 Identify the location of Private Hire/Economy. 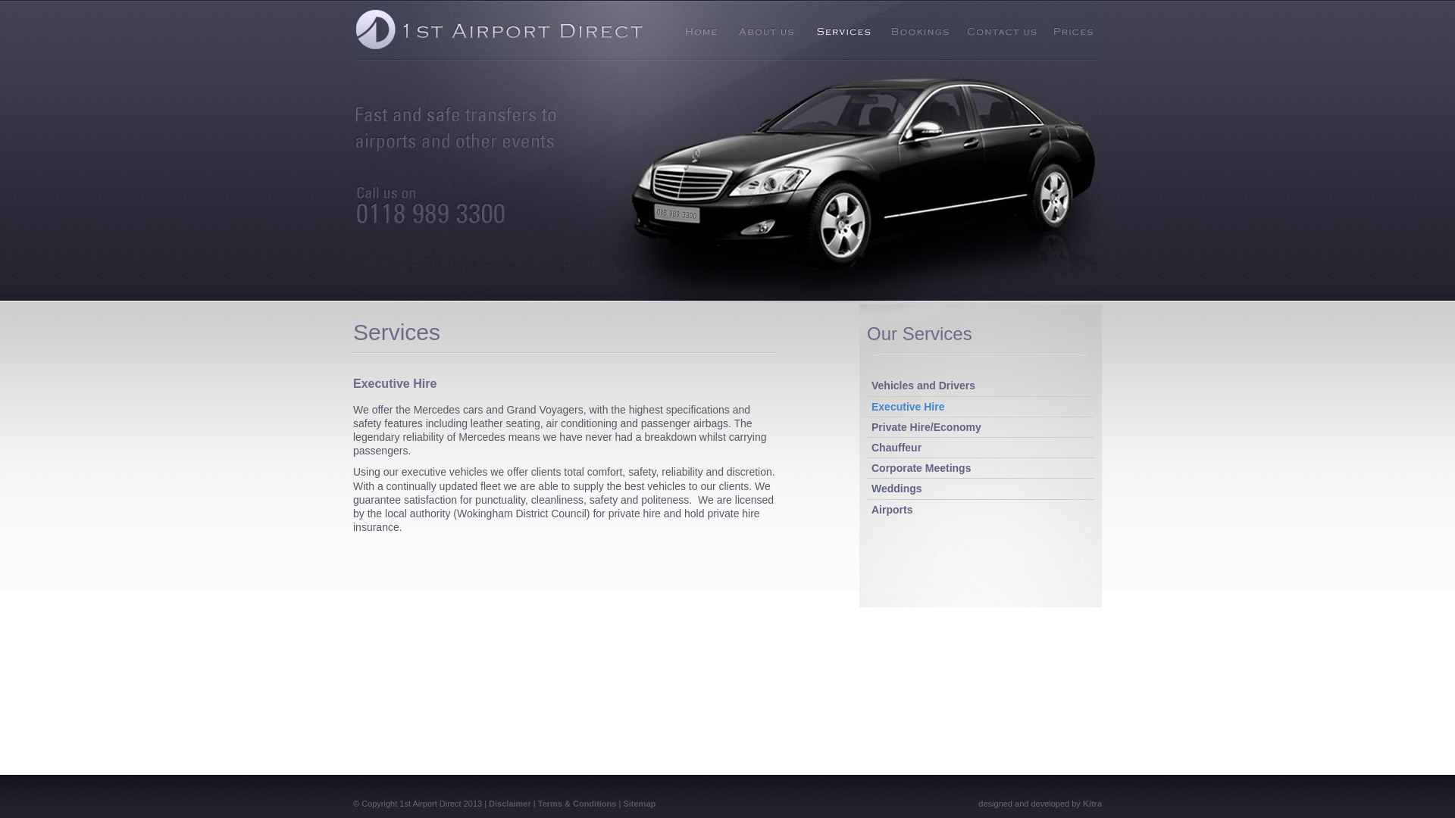
(926, 427).